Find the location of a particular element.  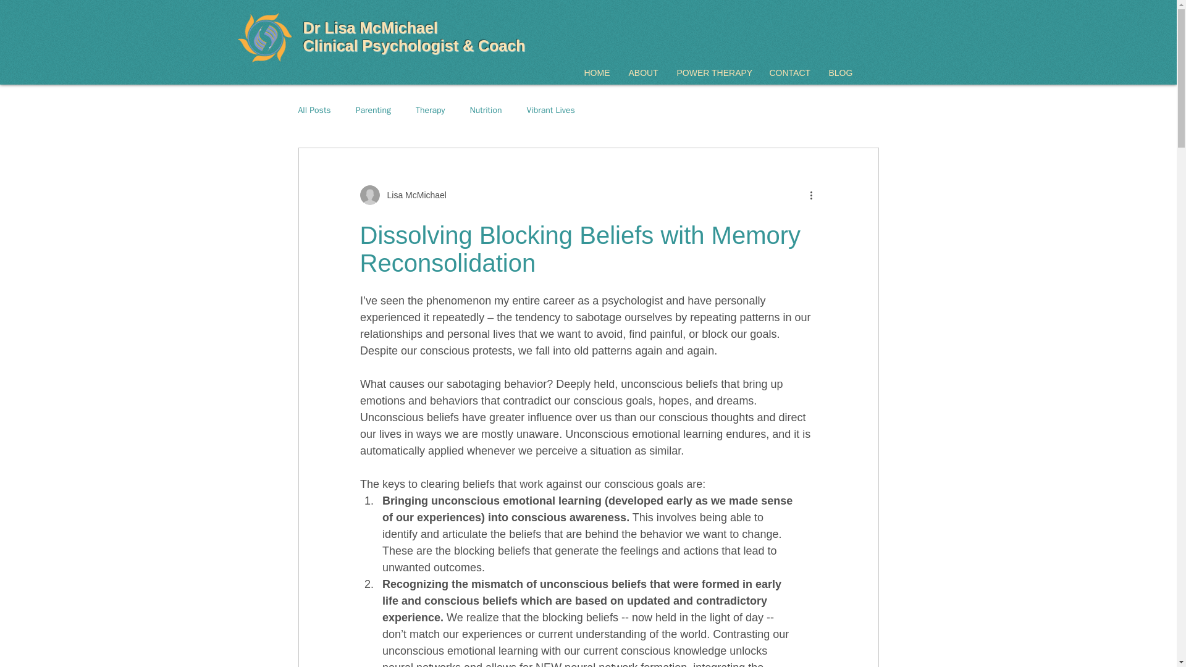

CONTACT is located at coordinates (789, 72).